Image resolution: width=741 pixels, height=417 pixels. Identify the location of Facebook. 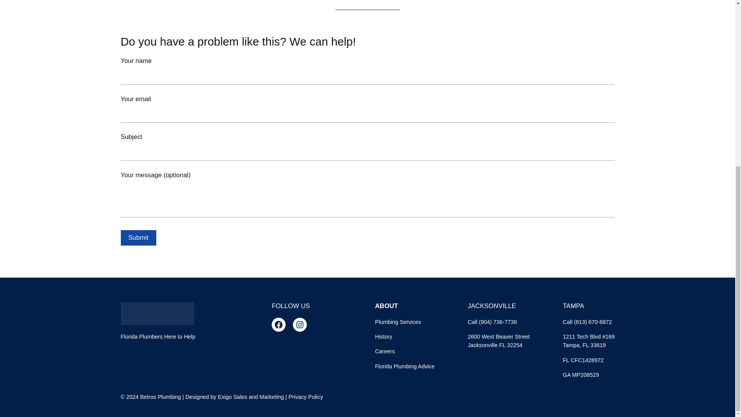
(279, 324).